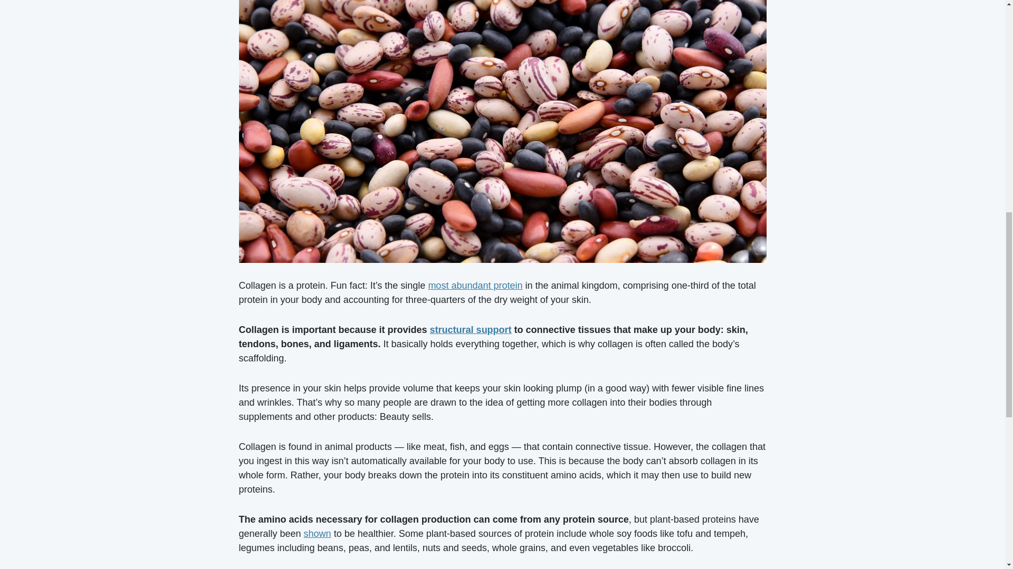 This screenshot has width=1013, height=569. What do you see at coordinates (471, 330) in the screenshot?
I see `structural support` at bounding box center [471, 330].